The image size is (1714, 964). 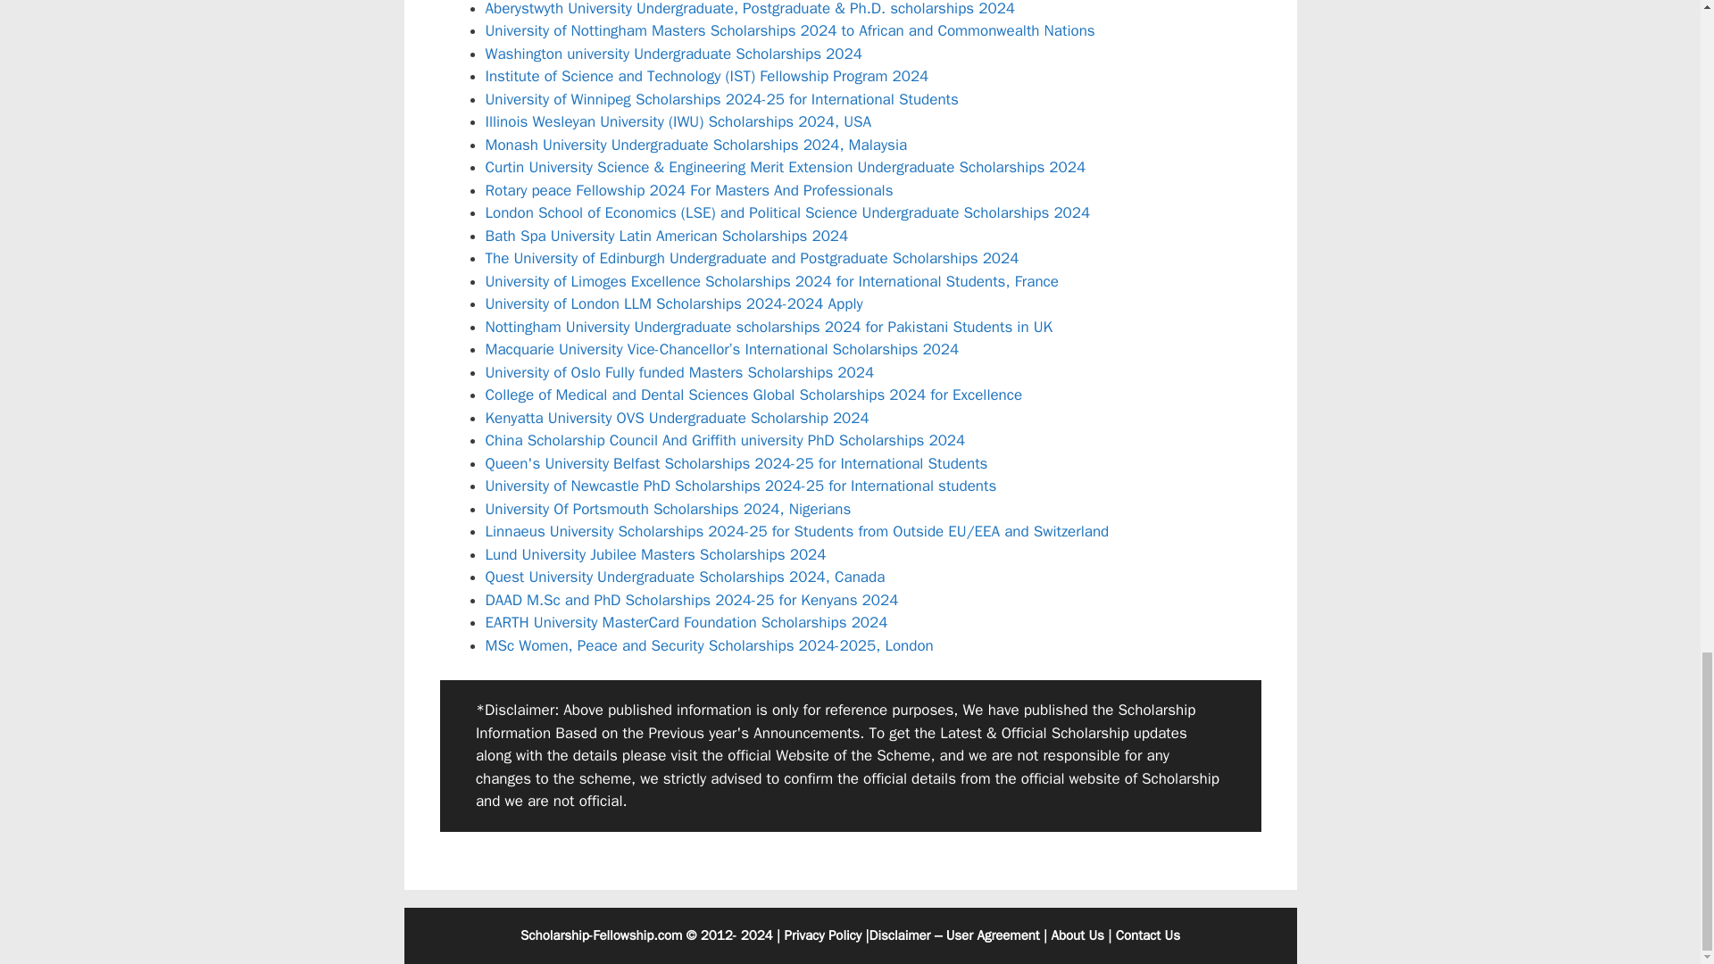 What do you see at coordinates (679, 372) in the screenshot?
I see `University of Oslo Fully funded Masters Scholarships 2024` at bounding box center [679, 372].